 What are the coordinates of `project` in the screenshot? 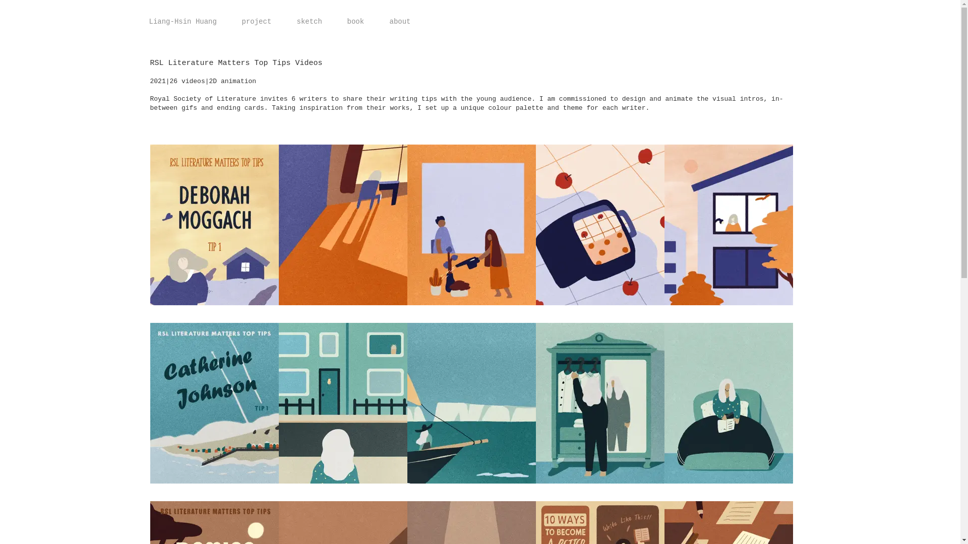 It's located at (256, 22).